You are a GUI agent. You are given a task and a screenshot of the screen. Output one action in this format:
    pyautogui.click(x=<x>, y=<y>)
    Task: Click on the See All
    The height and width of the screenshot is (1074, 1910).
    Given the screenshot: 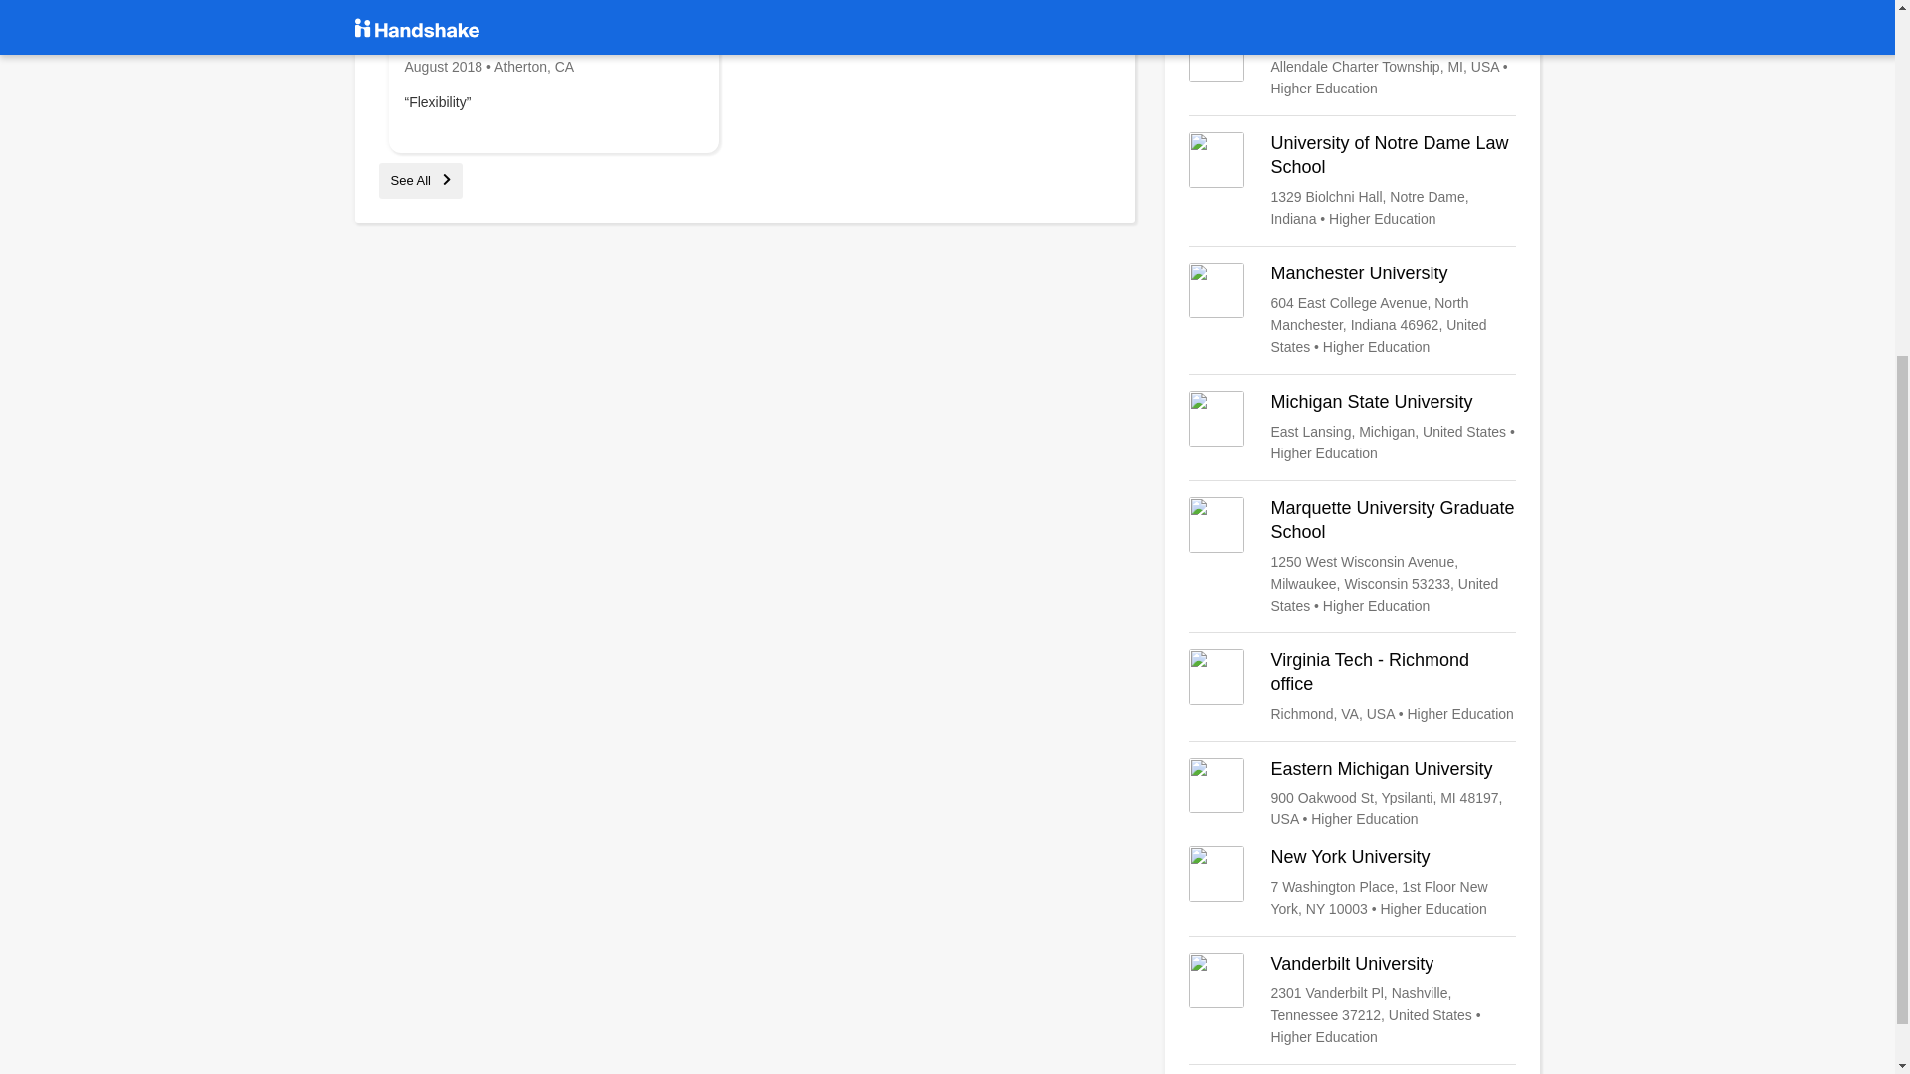 What is the action you would take?
    pyautogui.click(x=420, y=180)
    